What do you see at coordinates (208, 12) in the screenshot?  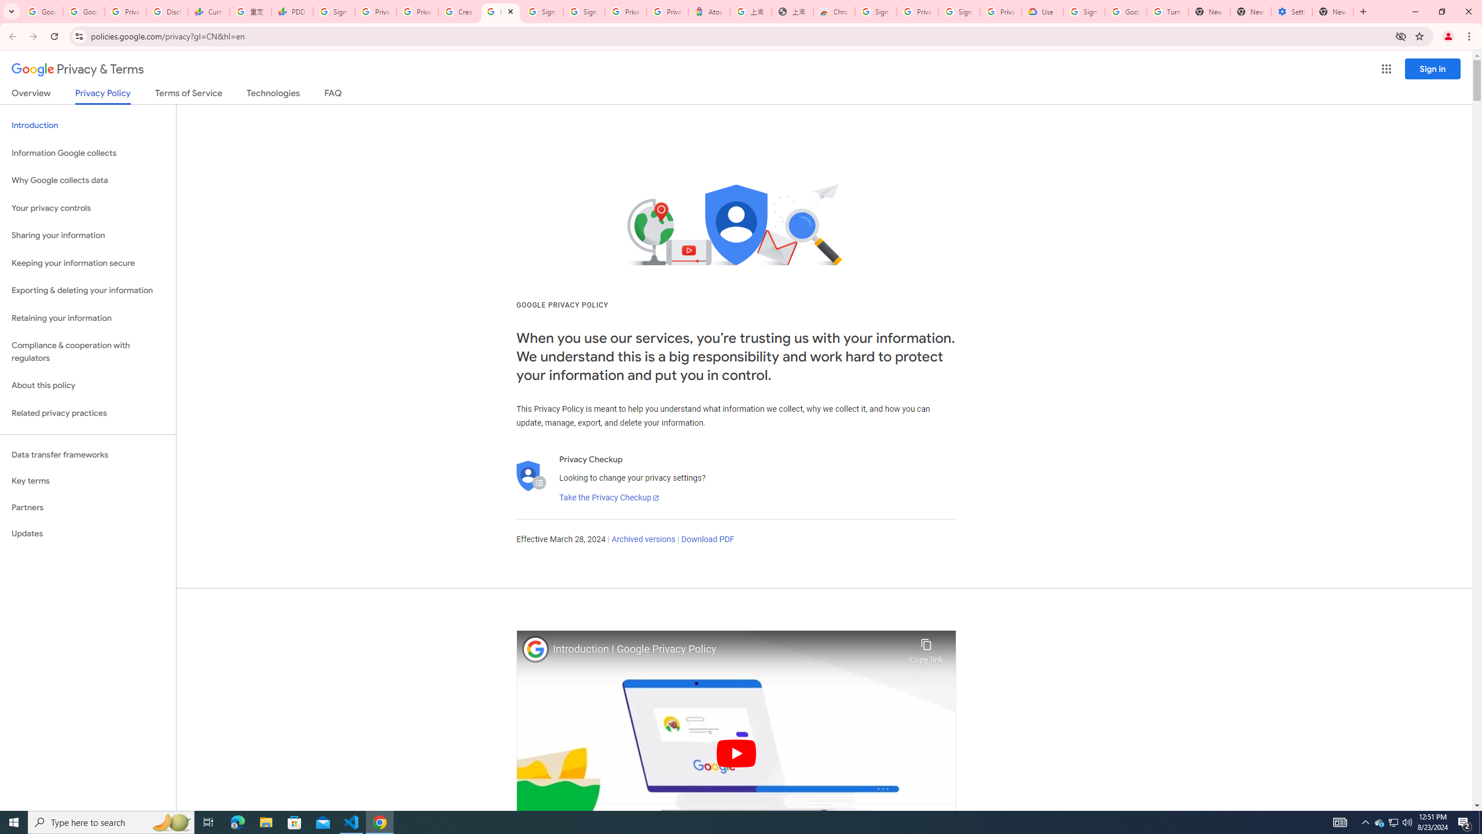 I see `Currencies - Google Finance` at bounding box center [208, 12].